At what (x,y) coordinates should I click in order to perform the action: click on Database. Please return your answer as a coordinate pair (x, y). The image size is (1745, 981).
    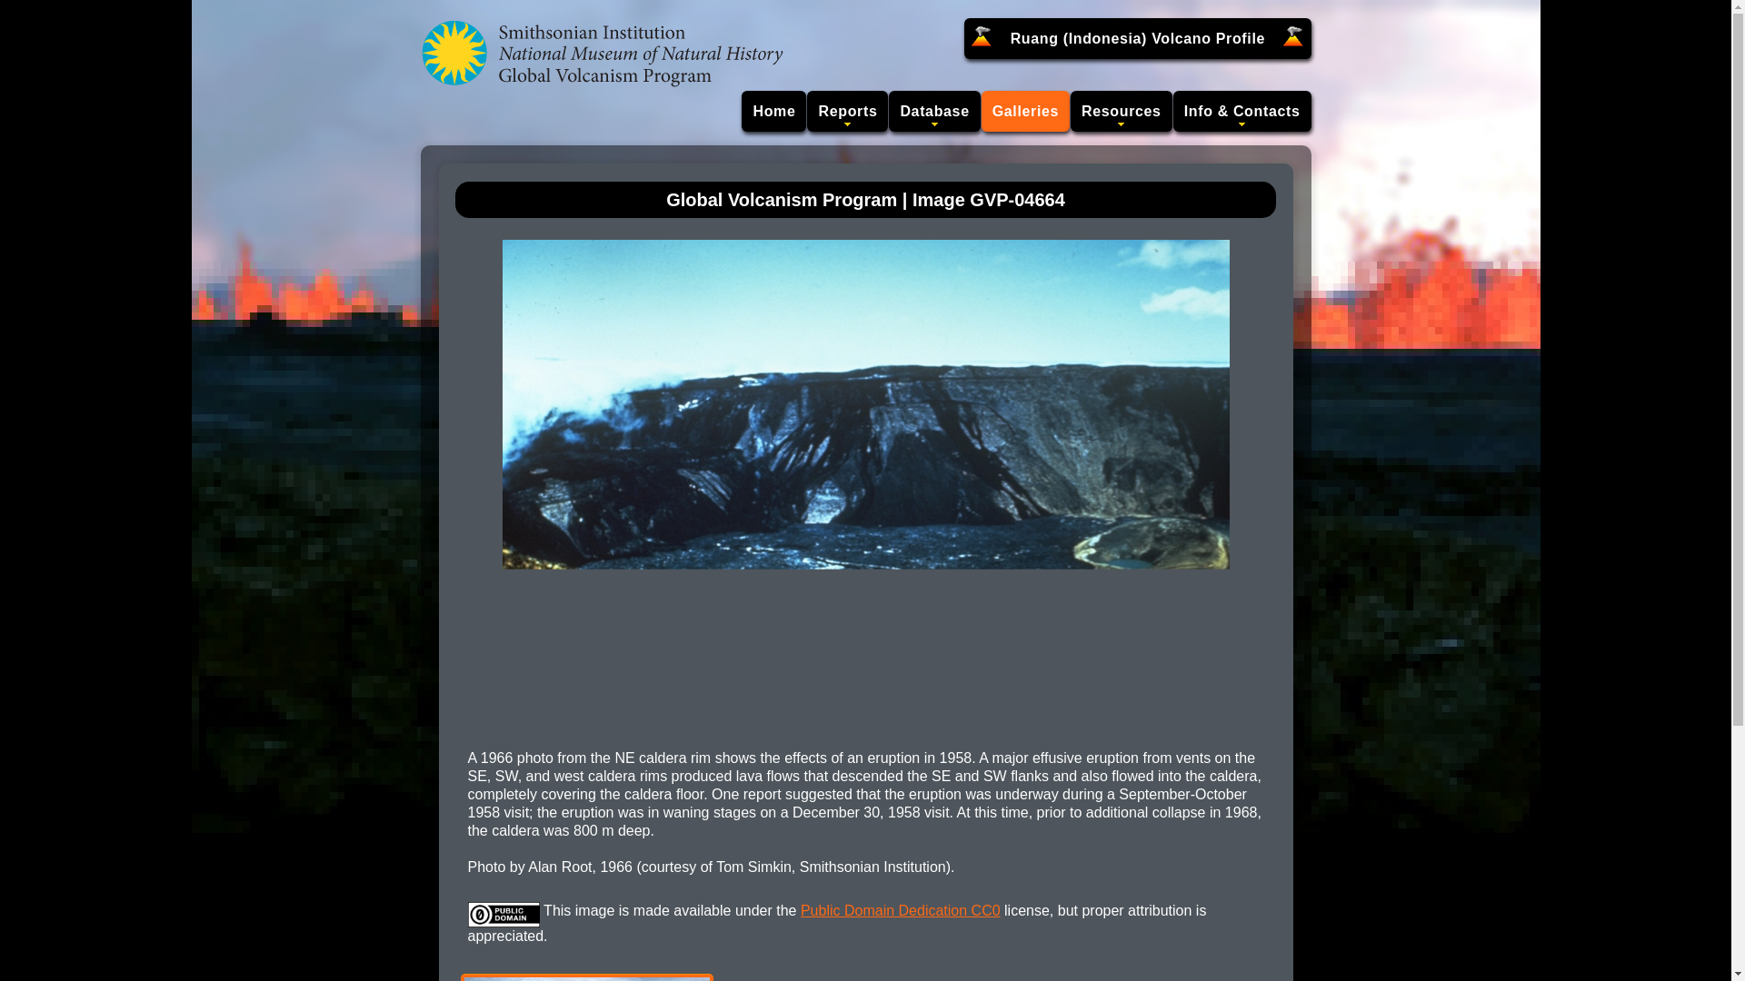
    Looking at the image, I should click on (933, 111).